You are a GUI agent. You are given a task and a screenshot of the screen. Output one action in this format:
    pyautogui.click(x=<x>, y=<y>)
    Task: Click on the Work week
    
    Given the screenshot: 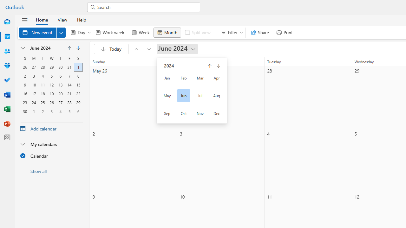 What is the action you would take?
    pyautogui.click(x=110, y=32)
    